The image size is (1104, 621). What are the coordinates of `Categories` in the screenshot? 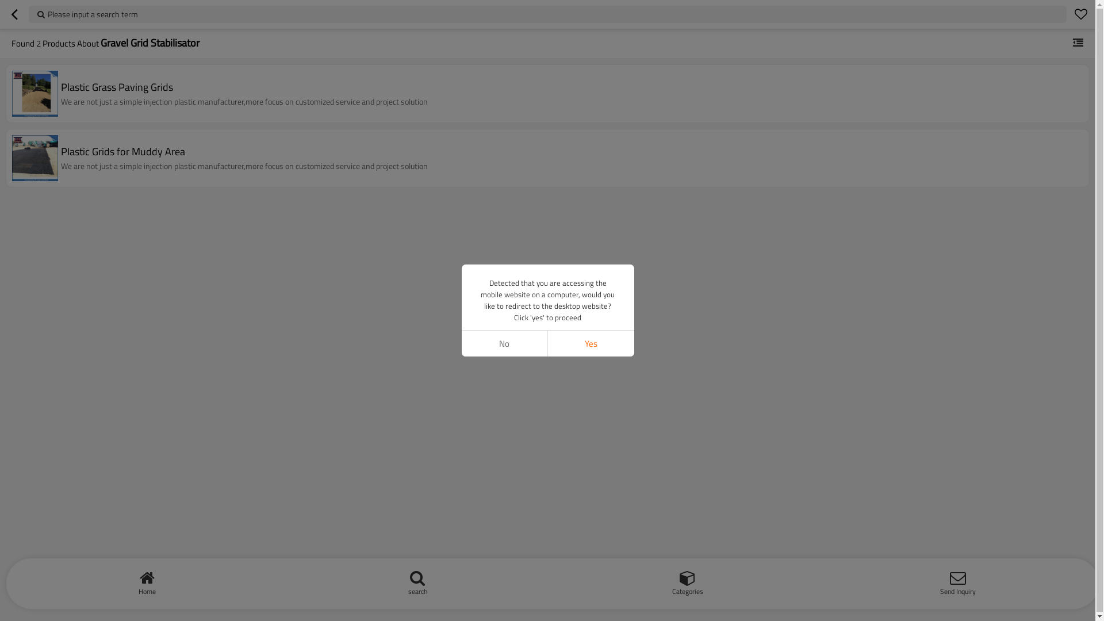 It's located at (688, 581).